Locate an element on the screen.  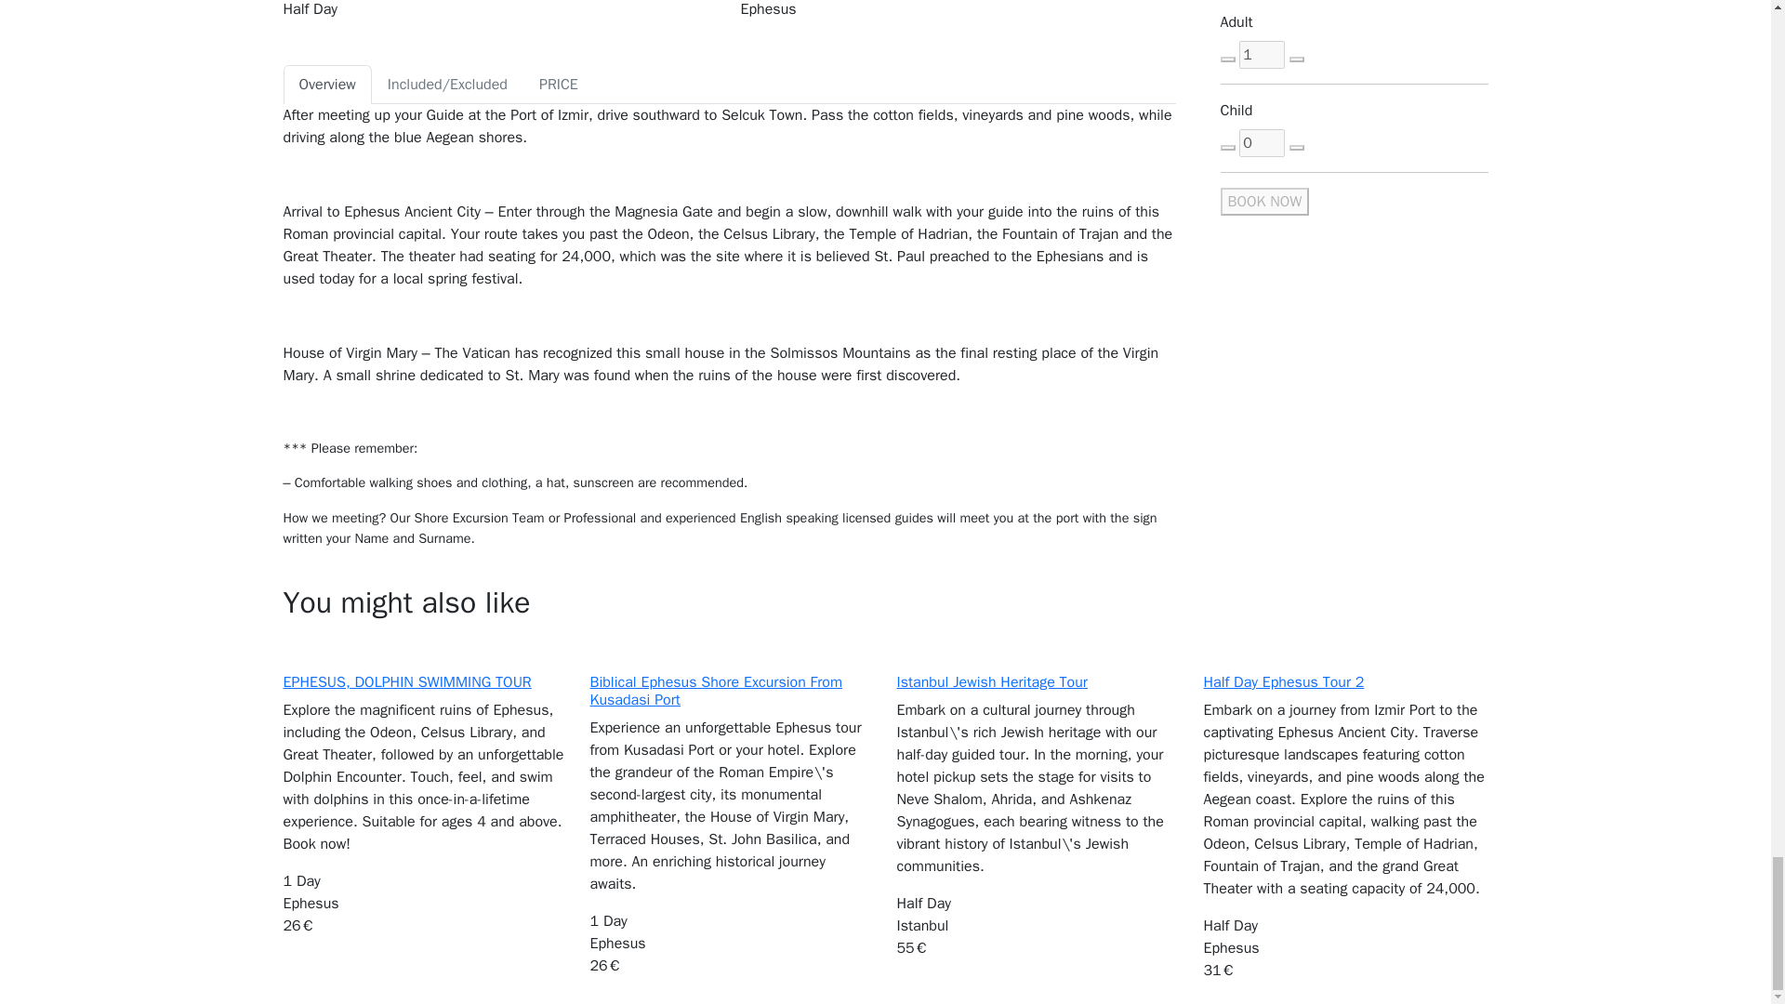
EPHESUS, DOLPHIN SWIMMING TOUR is located at coordinates (405, 682).